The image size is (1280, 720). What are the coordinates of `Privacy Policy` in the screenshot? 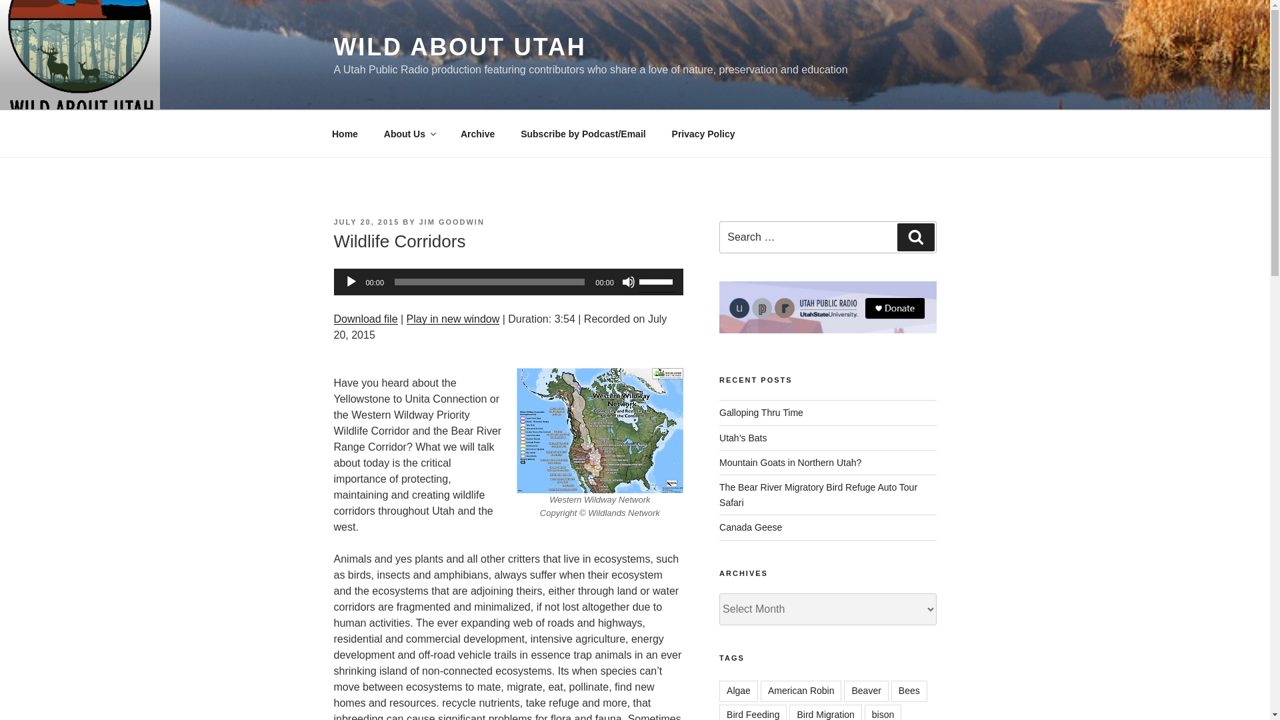 It's located at (703, 133).